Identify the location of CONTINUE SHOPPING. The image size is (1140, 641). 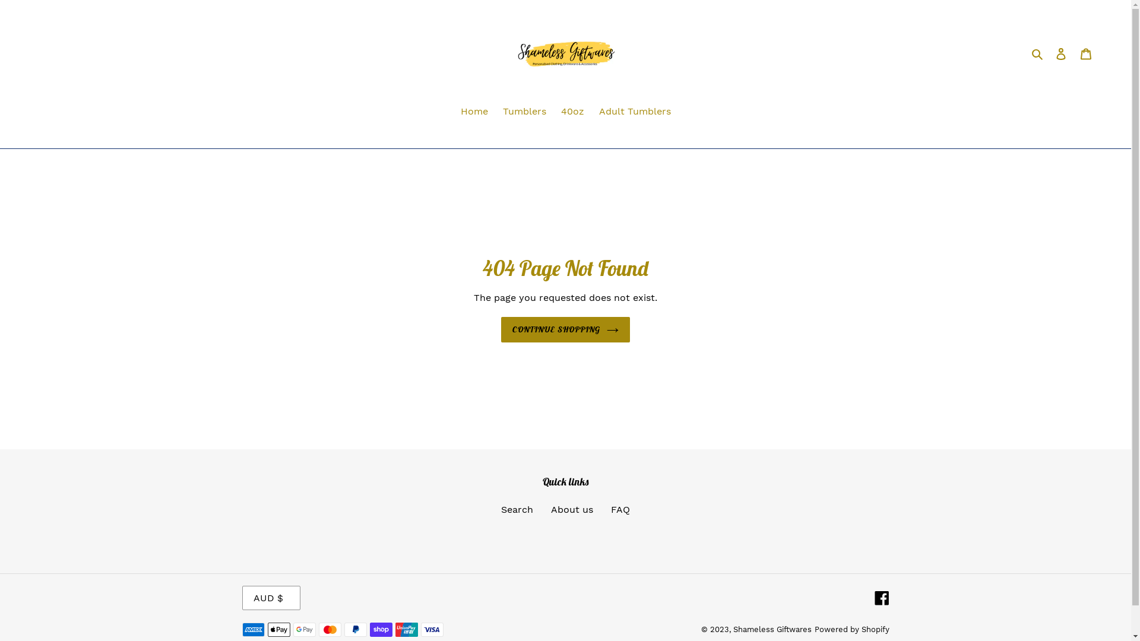
(565, 330).